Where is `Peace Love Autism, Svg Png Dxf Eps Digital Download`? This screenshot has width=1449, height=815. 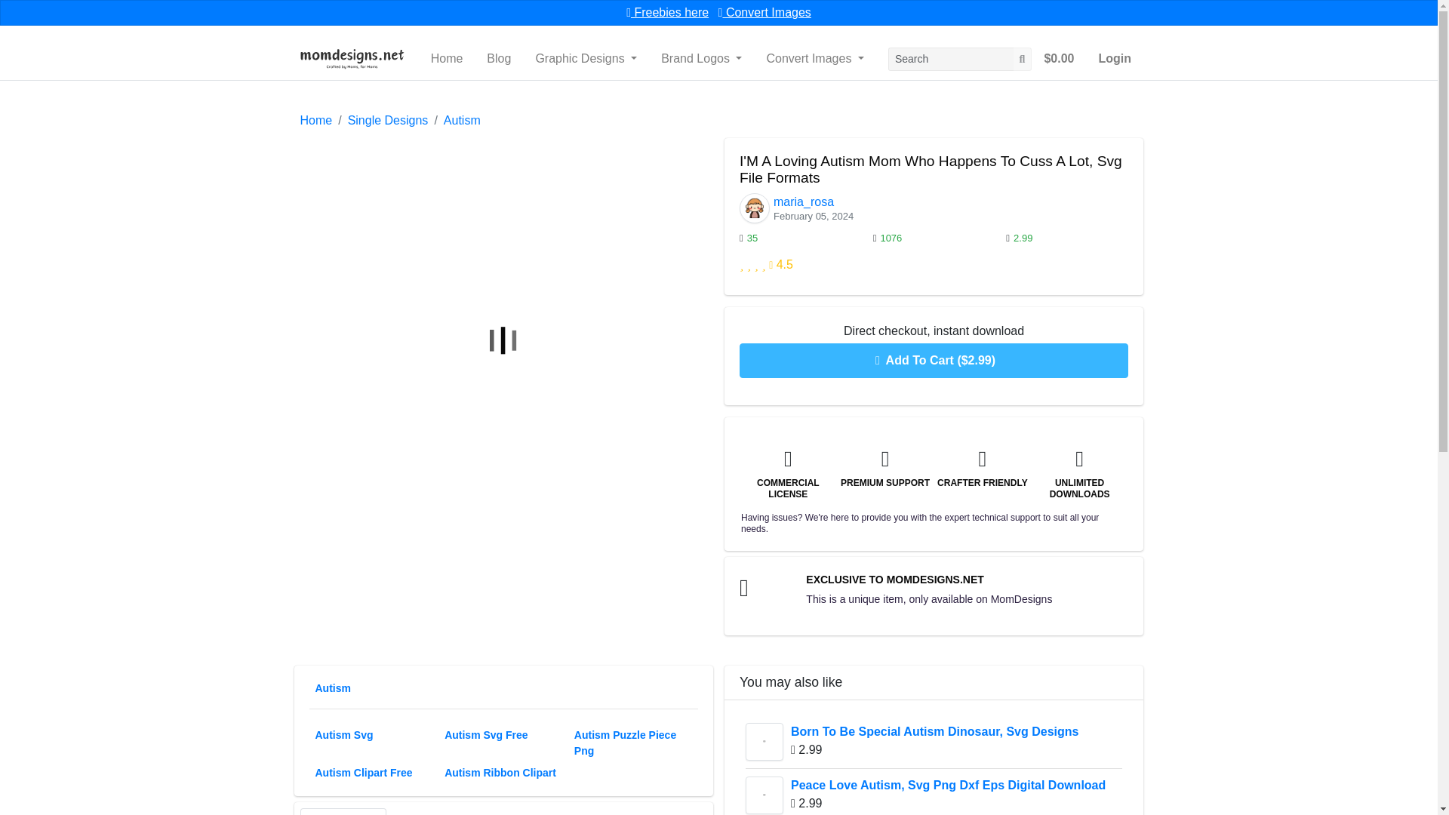 Peace Love Autism, Svg Png Dxf Eps Digital Download is located at coordinates (764, 795).